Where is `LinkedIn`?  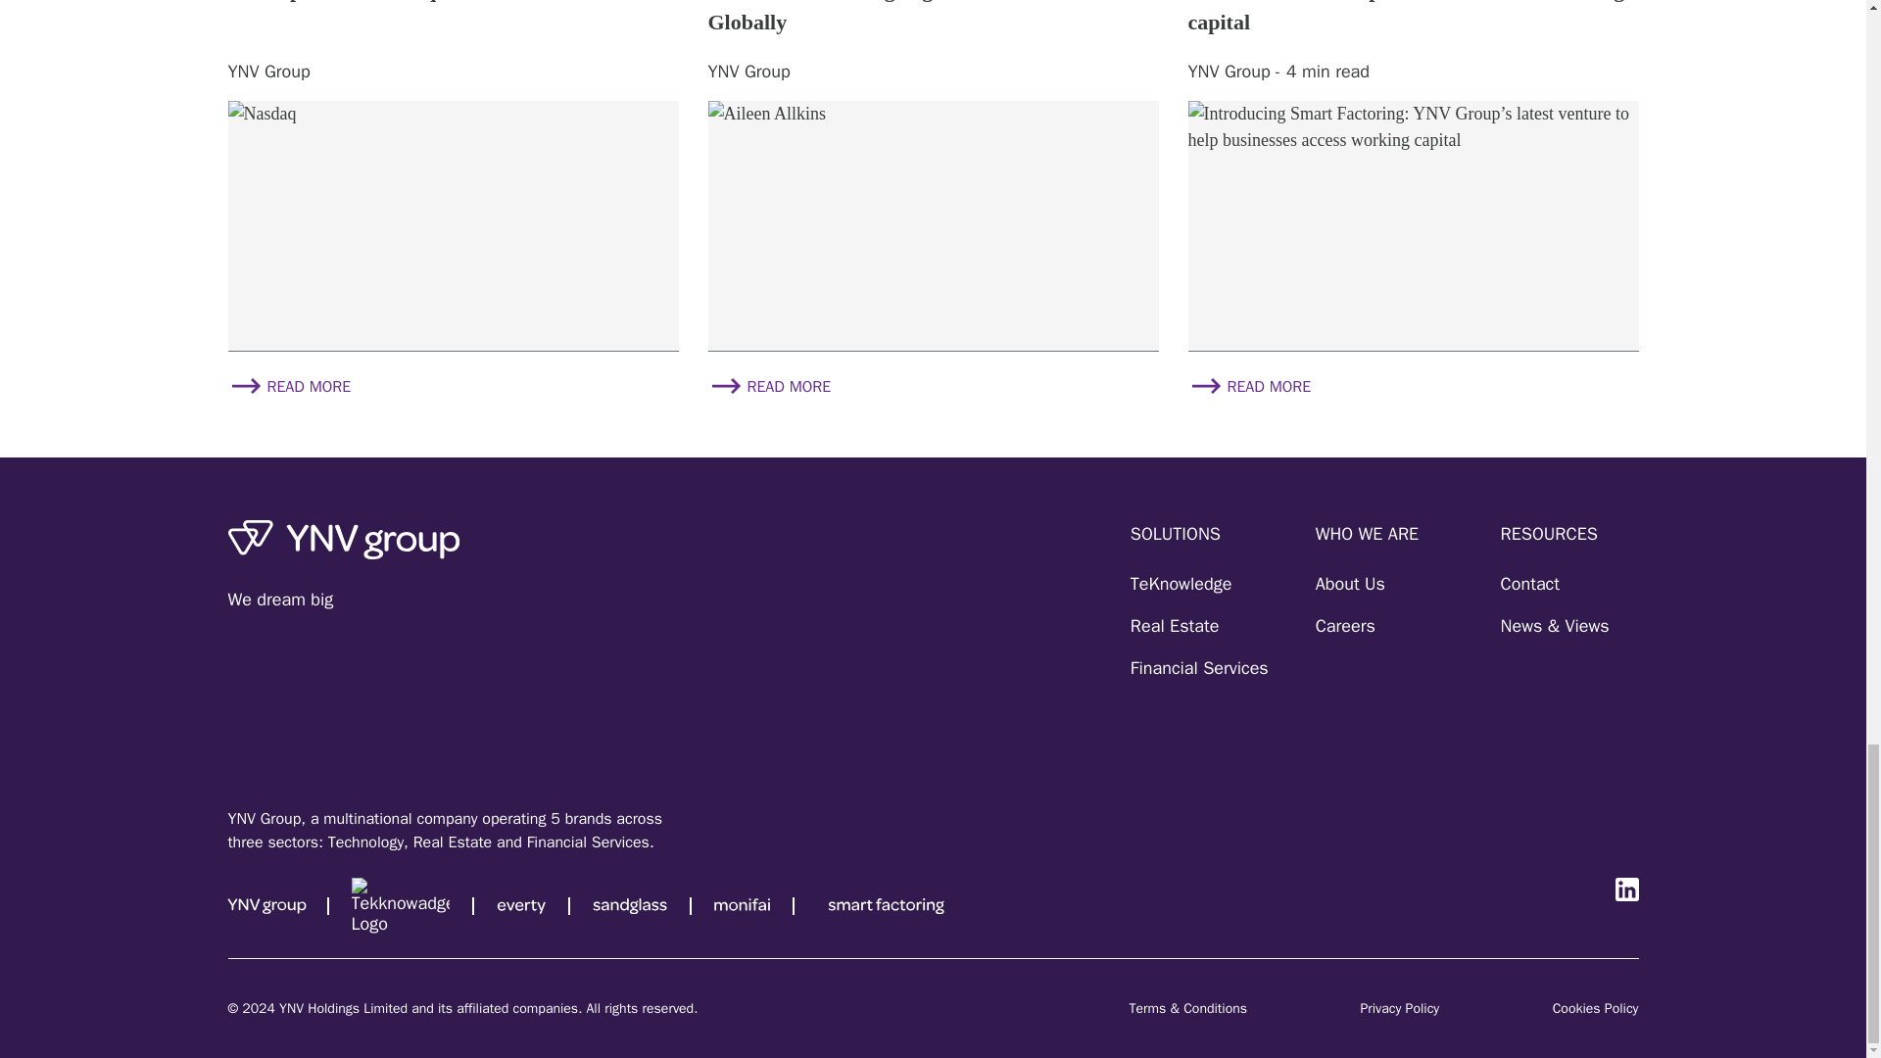 LinkedIn is located at coordinates (1626, 890).